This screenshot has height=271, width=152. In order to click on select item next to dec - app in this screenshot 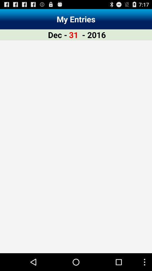, I will do `click(74, 34)`.